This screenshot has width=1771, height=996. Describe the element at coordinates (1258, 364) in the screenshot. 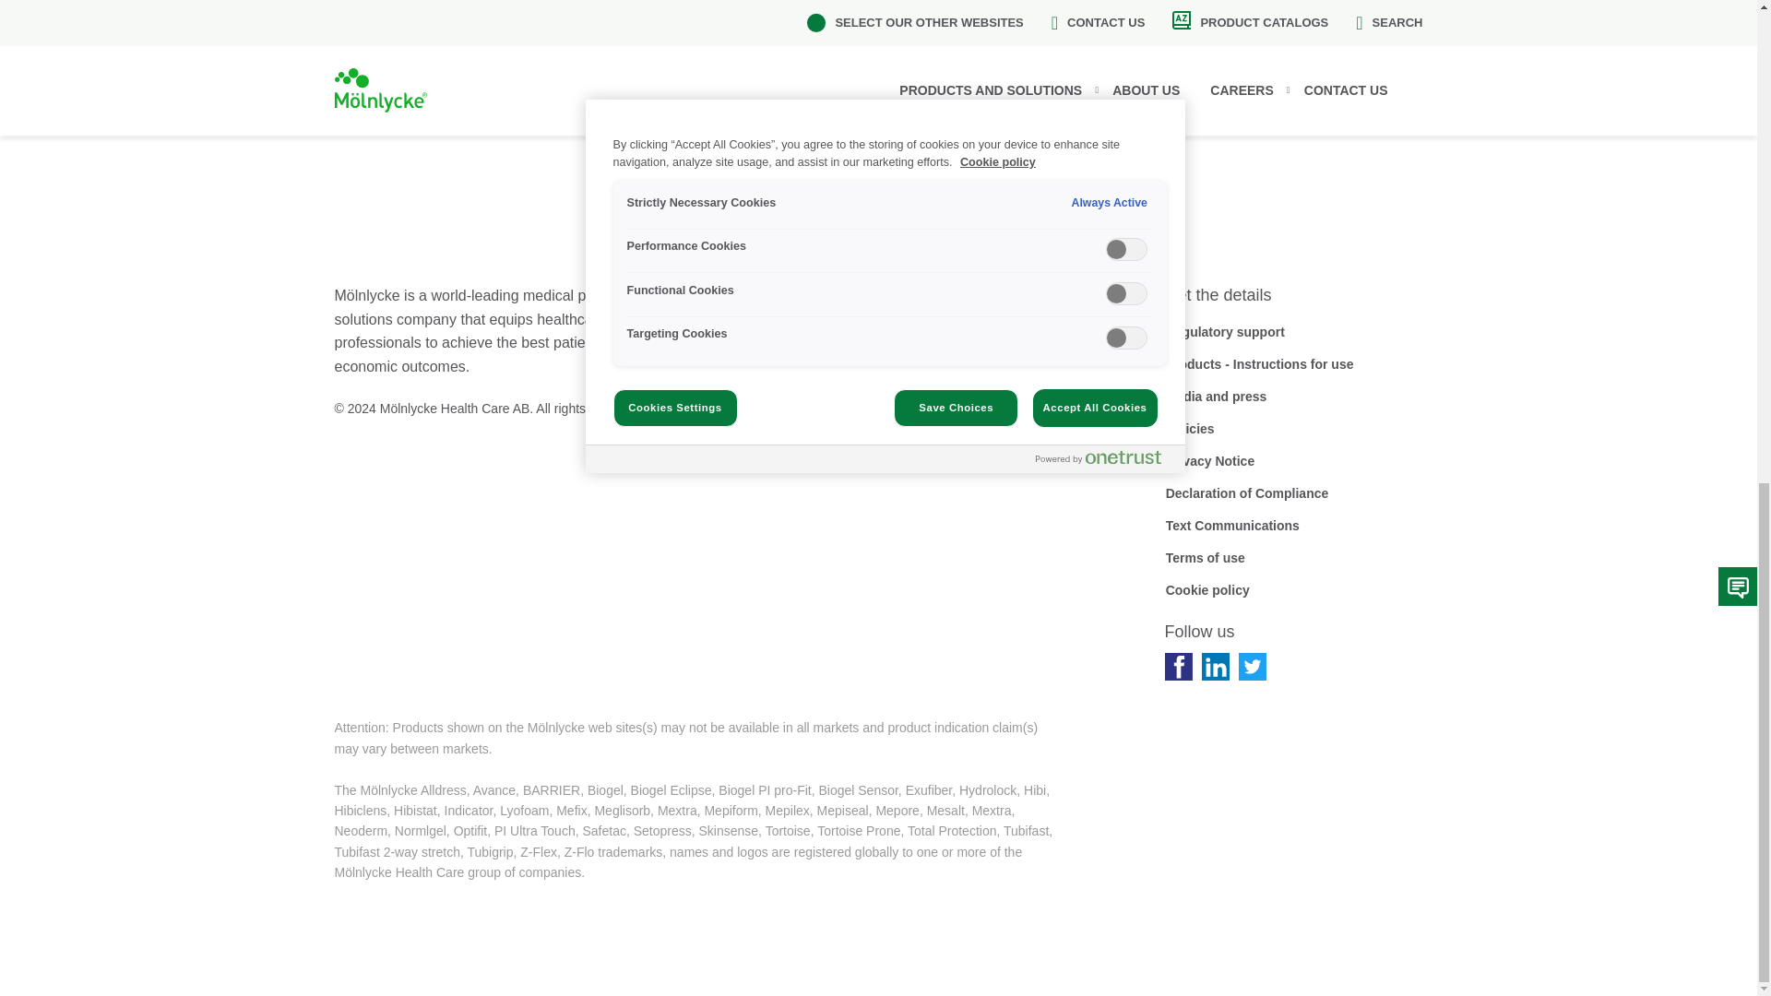

I see `IFU` at that location.